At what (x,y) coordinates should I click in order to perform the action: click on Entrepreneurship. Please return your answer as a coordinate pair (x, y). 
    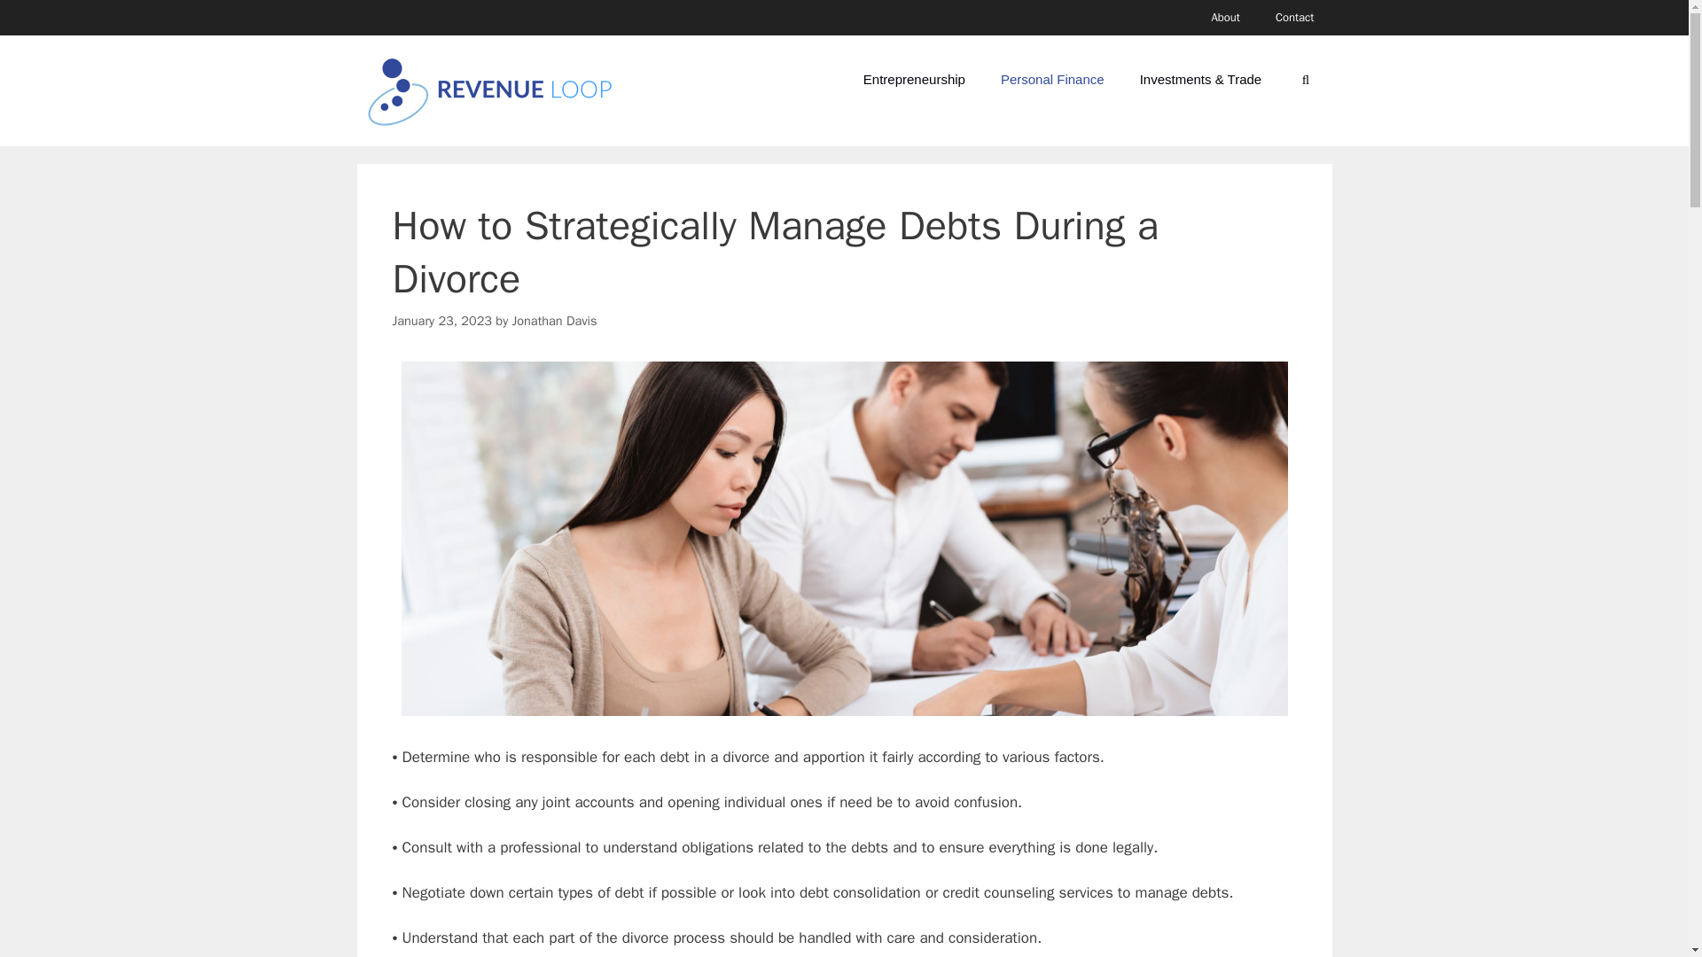
    Looking at the image, I should click on (915, 80).